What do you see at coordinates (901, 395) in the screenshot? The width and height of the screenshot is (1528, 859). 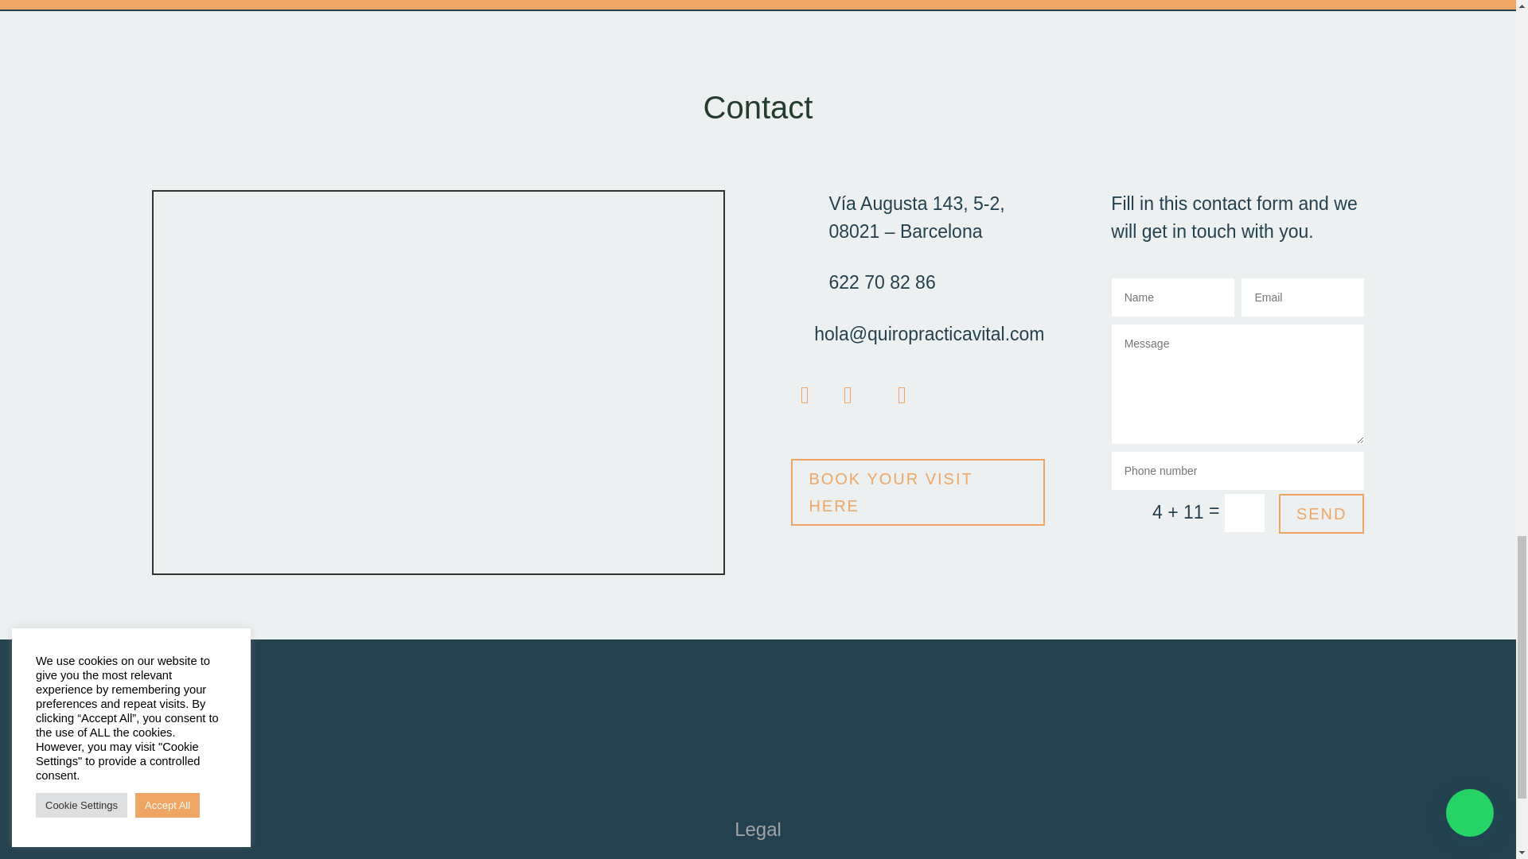 I see `Follow on Youtube` at bounding box center [901, 395].